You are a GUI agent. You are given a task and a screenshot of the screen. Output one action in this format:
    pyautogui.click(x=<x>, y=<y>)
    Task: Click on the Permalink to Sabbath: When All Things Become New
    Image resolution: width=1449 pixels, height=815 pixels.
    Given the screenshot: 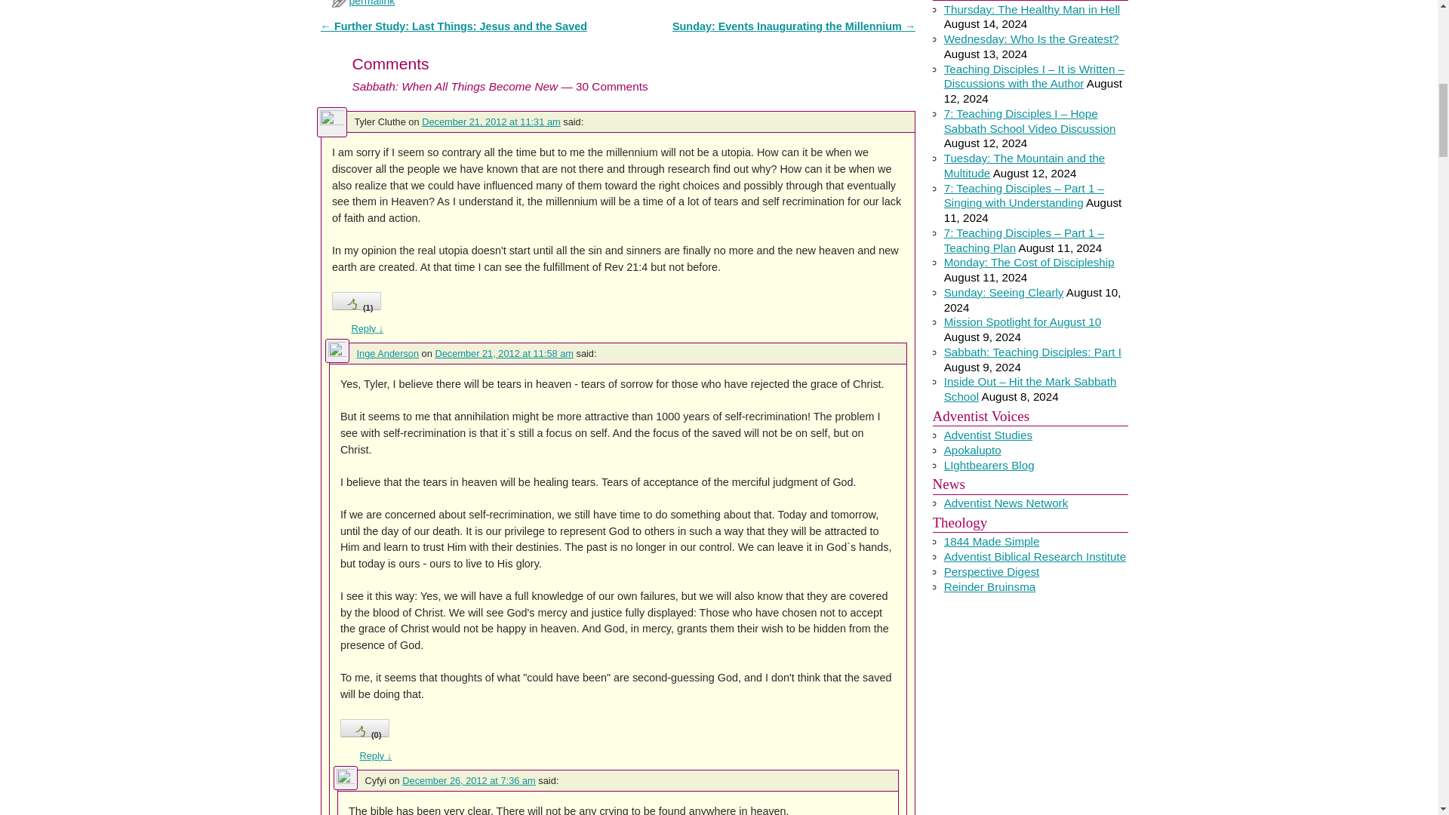 What is the action you would take?
    pyautogui.click(x=371, y=3)
    